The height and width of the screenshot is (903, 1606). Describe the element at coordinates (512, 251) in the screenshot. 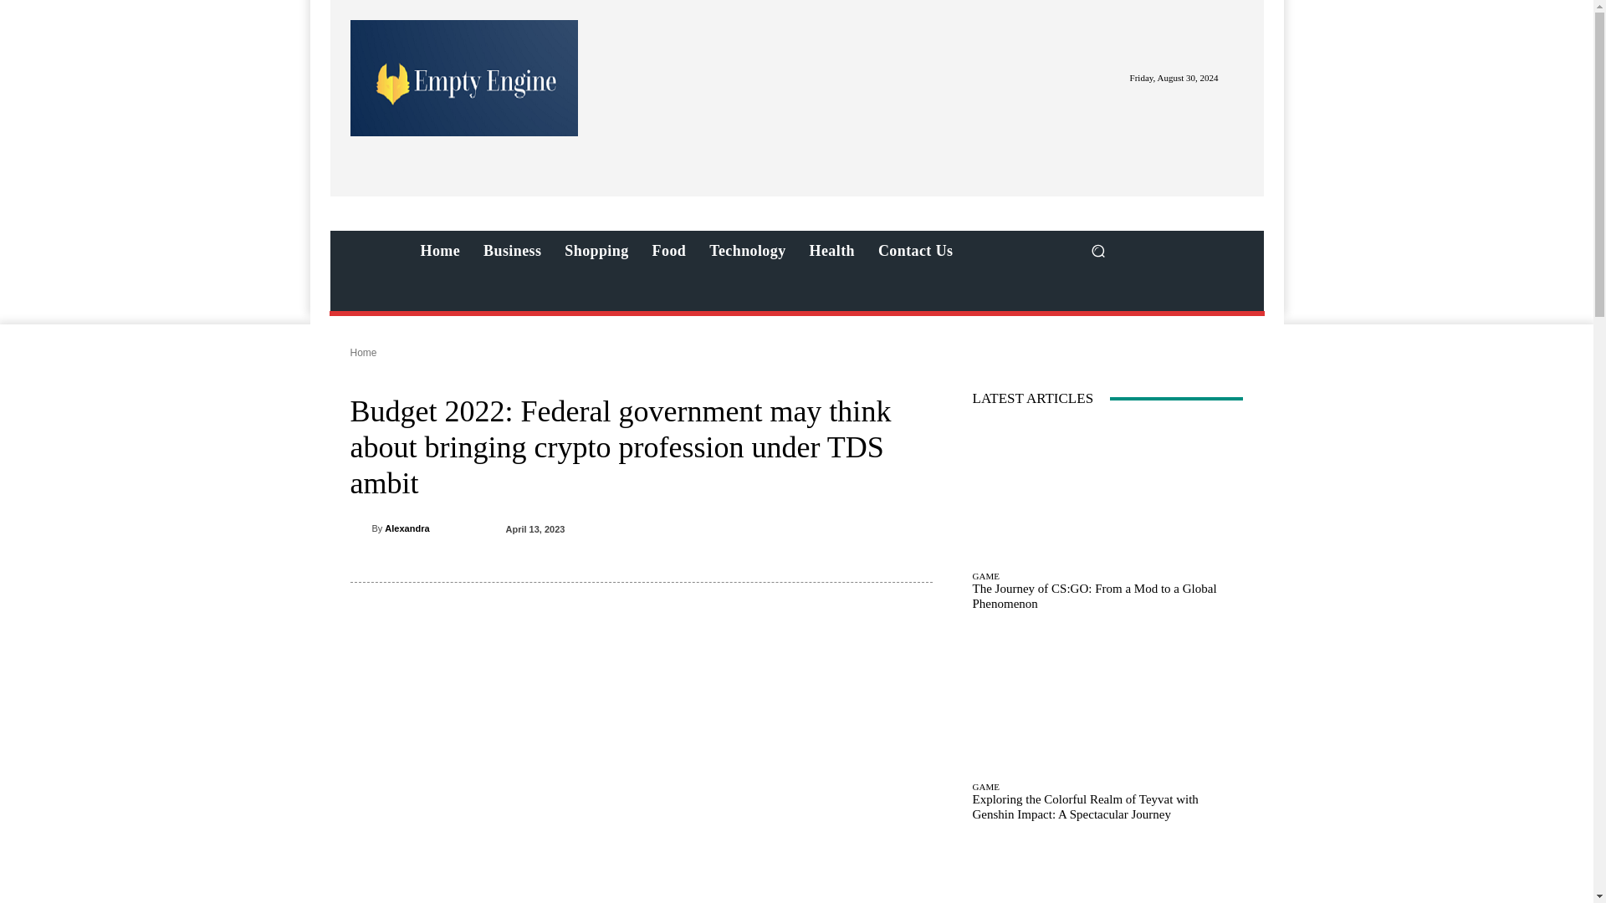

I see `Business` at that location.